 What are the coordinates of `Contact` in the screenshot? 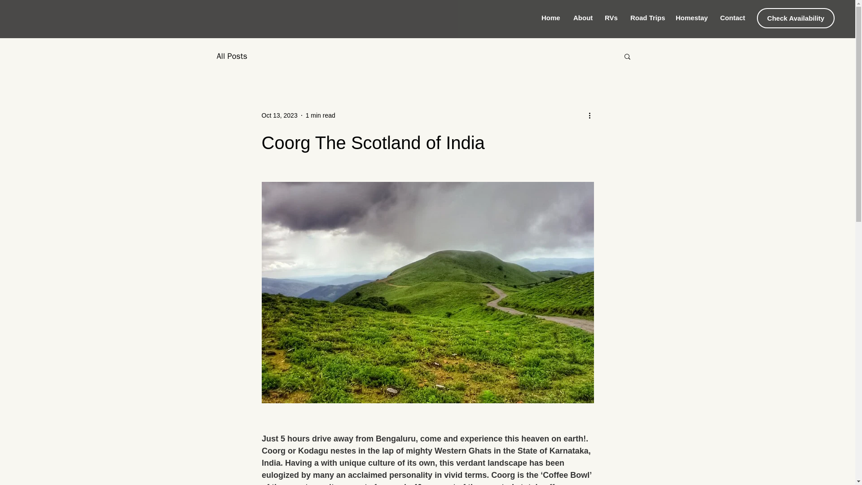 It's located at (732, 18).